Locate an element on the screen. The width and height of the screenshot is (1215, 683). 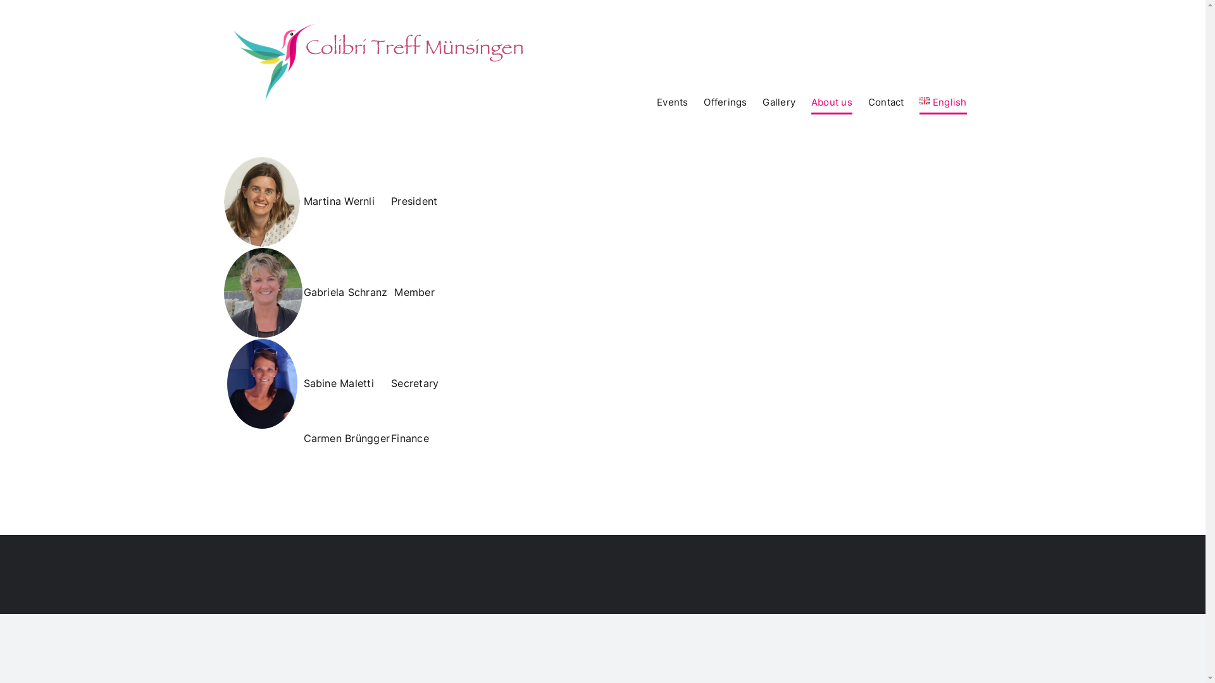
Events is located at coordinates (672, 102).